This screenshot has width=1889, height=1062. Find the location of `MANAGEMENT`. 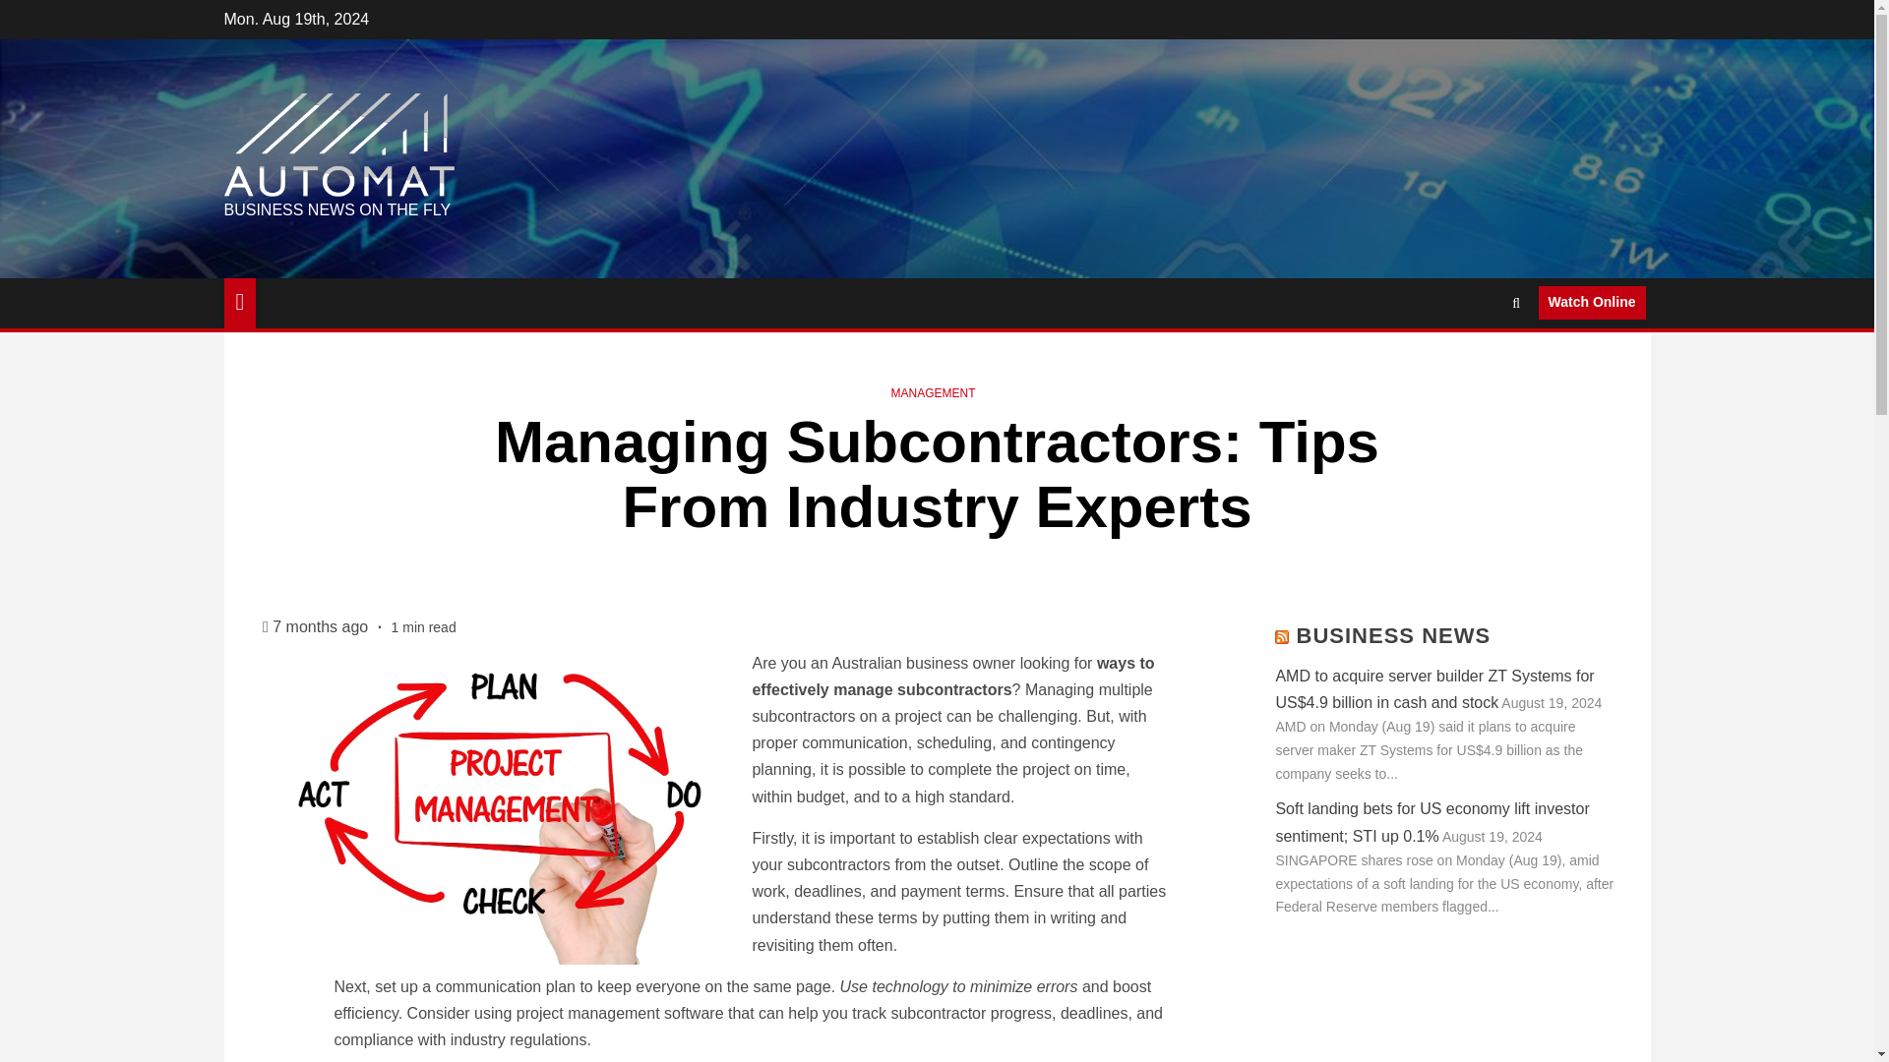

MANAGEMENT is located at coordinates (932, 392).